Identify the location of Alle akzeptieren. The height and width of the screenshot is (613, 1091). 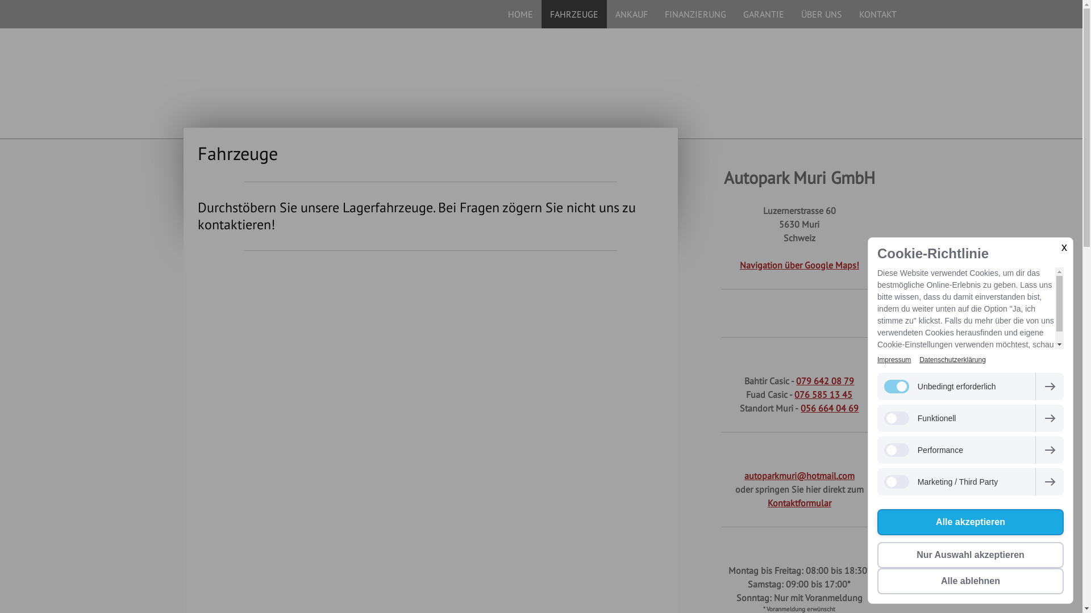
(971, 522).